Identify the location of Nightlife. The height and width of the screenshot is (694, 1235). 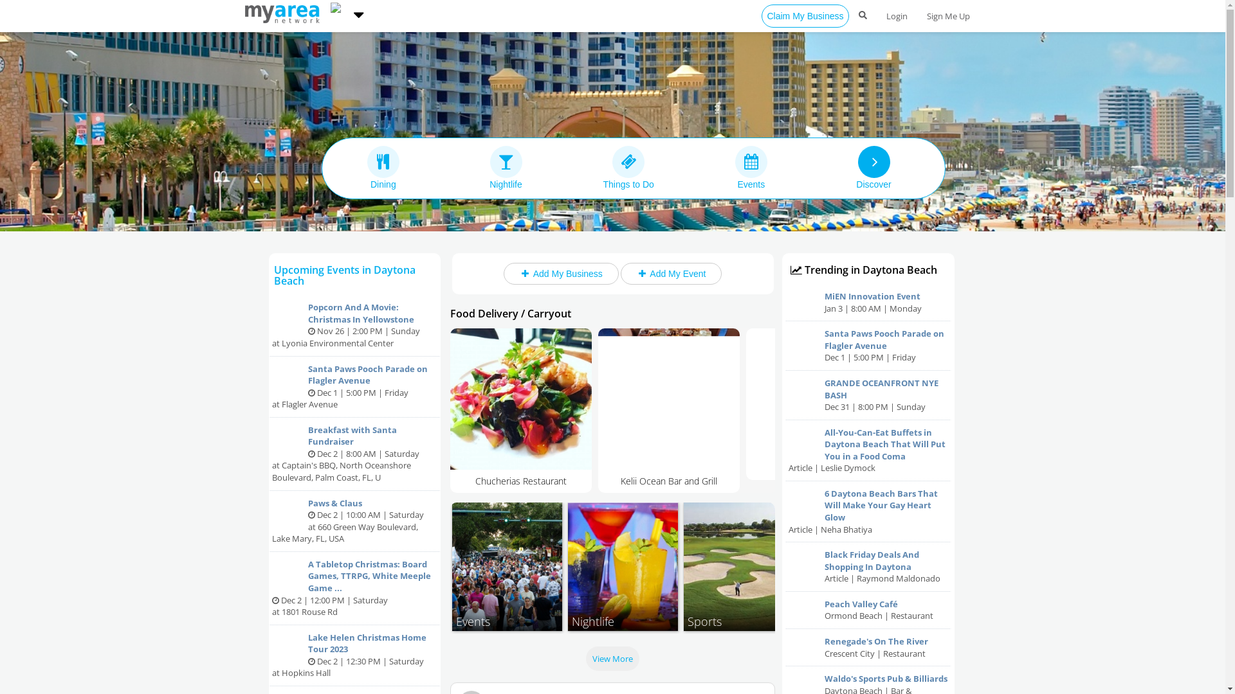
(623, 567).